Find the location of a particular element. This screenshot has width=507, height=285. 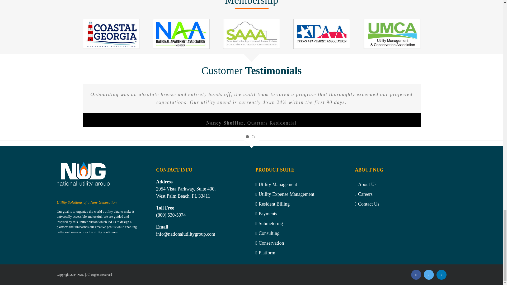

taa-logo-opt is located at coordinates (322, 34).